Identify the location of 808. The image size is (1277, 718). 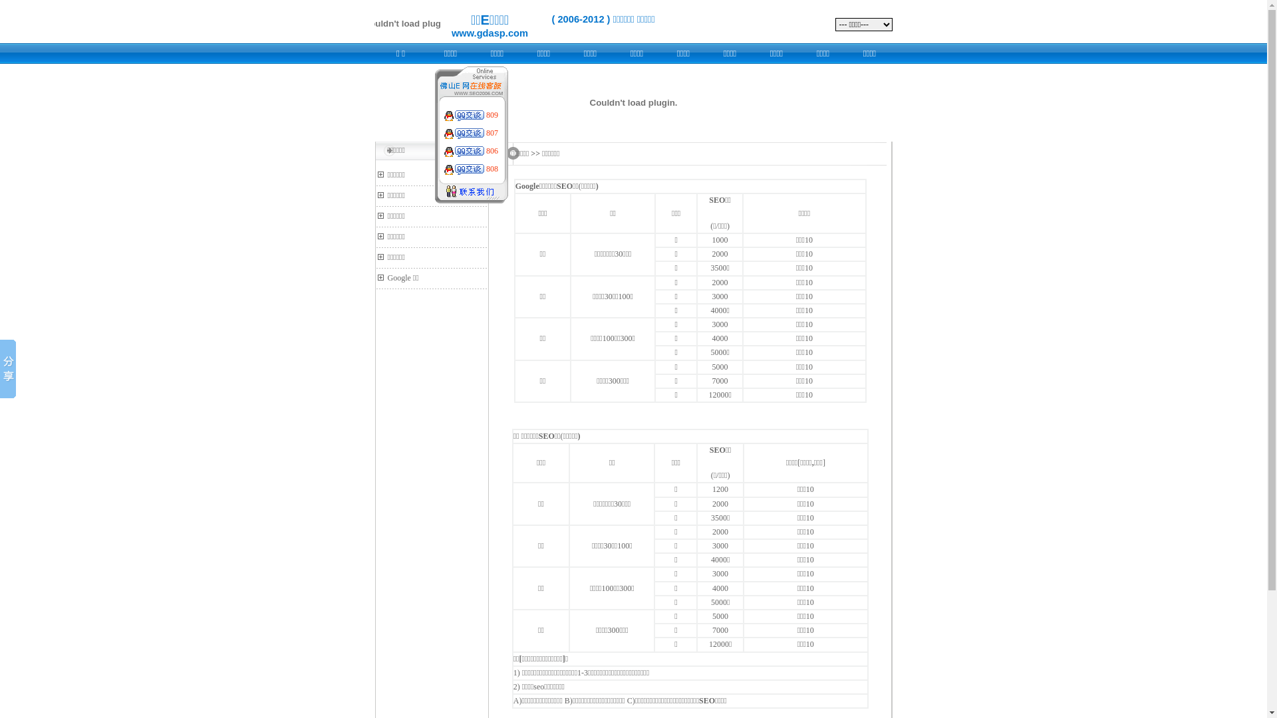
(492, 169).